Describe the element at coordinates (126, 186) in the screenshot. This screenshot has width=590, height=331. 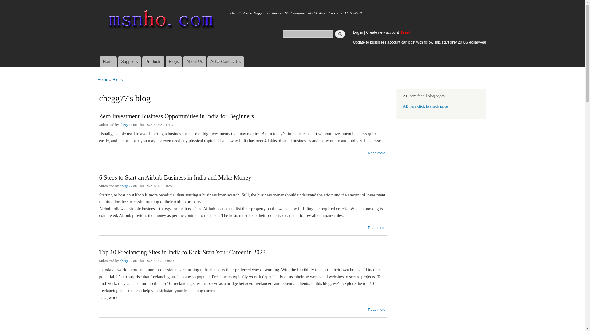
I see `View user profile.` at that location.